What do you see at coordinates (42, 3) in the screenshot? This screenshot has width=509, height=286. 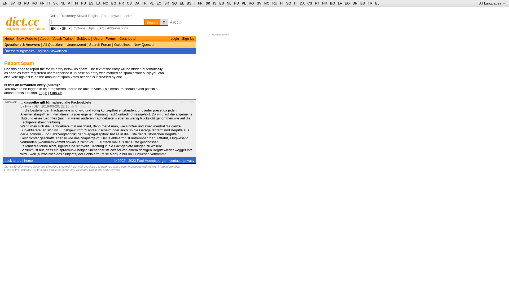 I see `FR` at bounding box center [42, 3].